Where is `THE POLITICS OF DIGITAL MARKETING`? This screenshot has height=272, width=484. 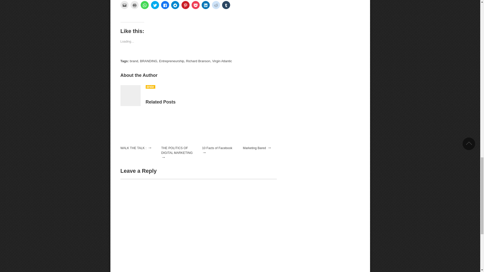 THE POLITICS OF DIGITAL MARKETING is located at coordinates (178, 144).